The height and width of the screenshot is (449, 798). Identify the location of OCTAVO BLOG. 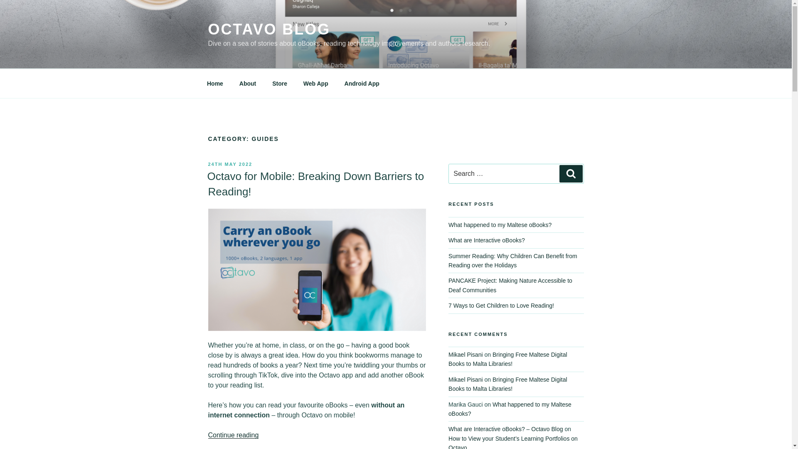
(268, 29).